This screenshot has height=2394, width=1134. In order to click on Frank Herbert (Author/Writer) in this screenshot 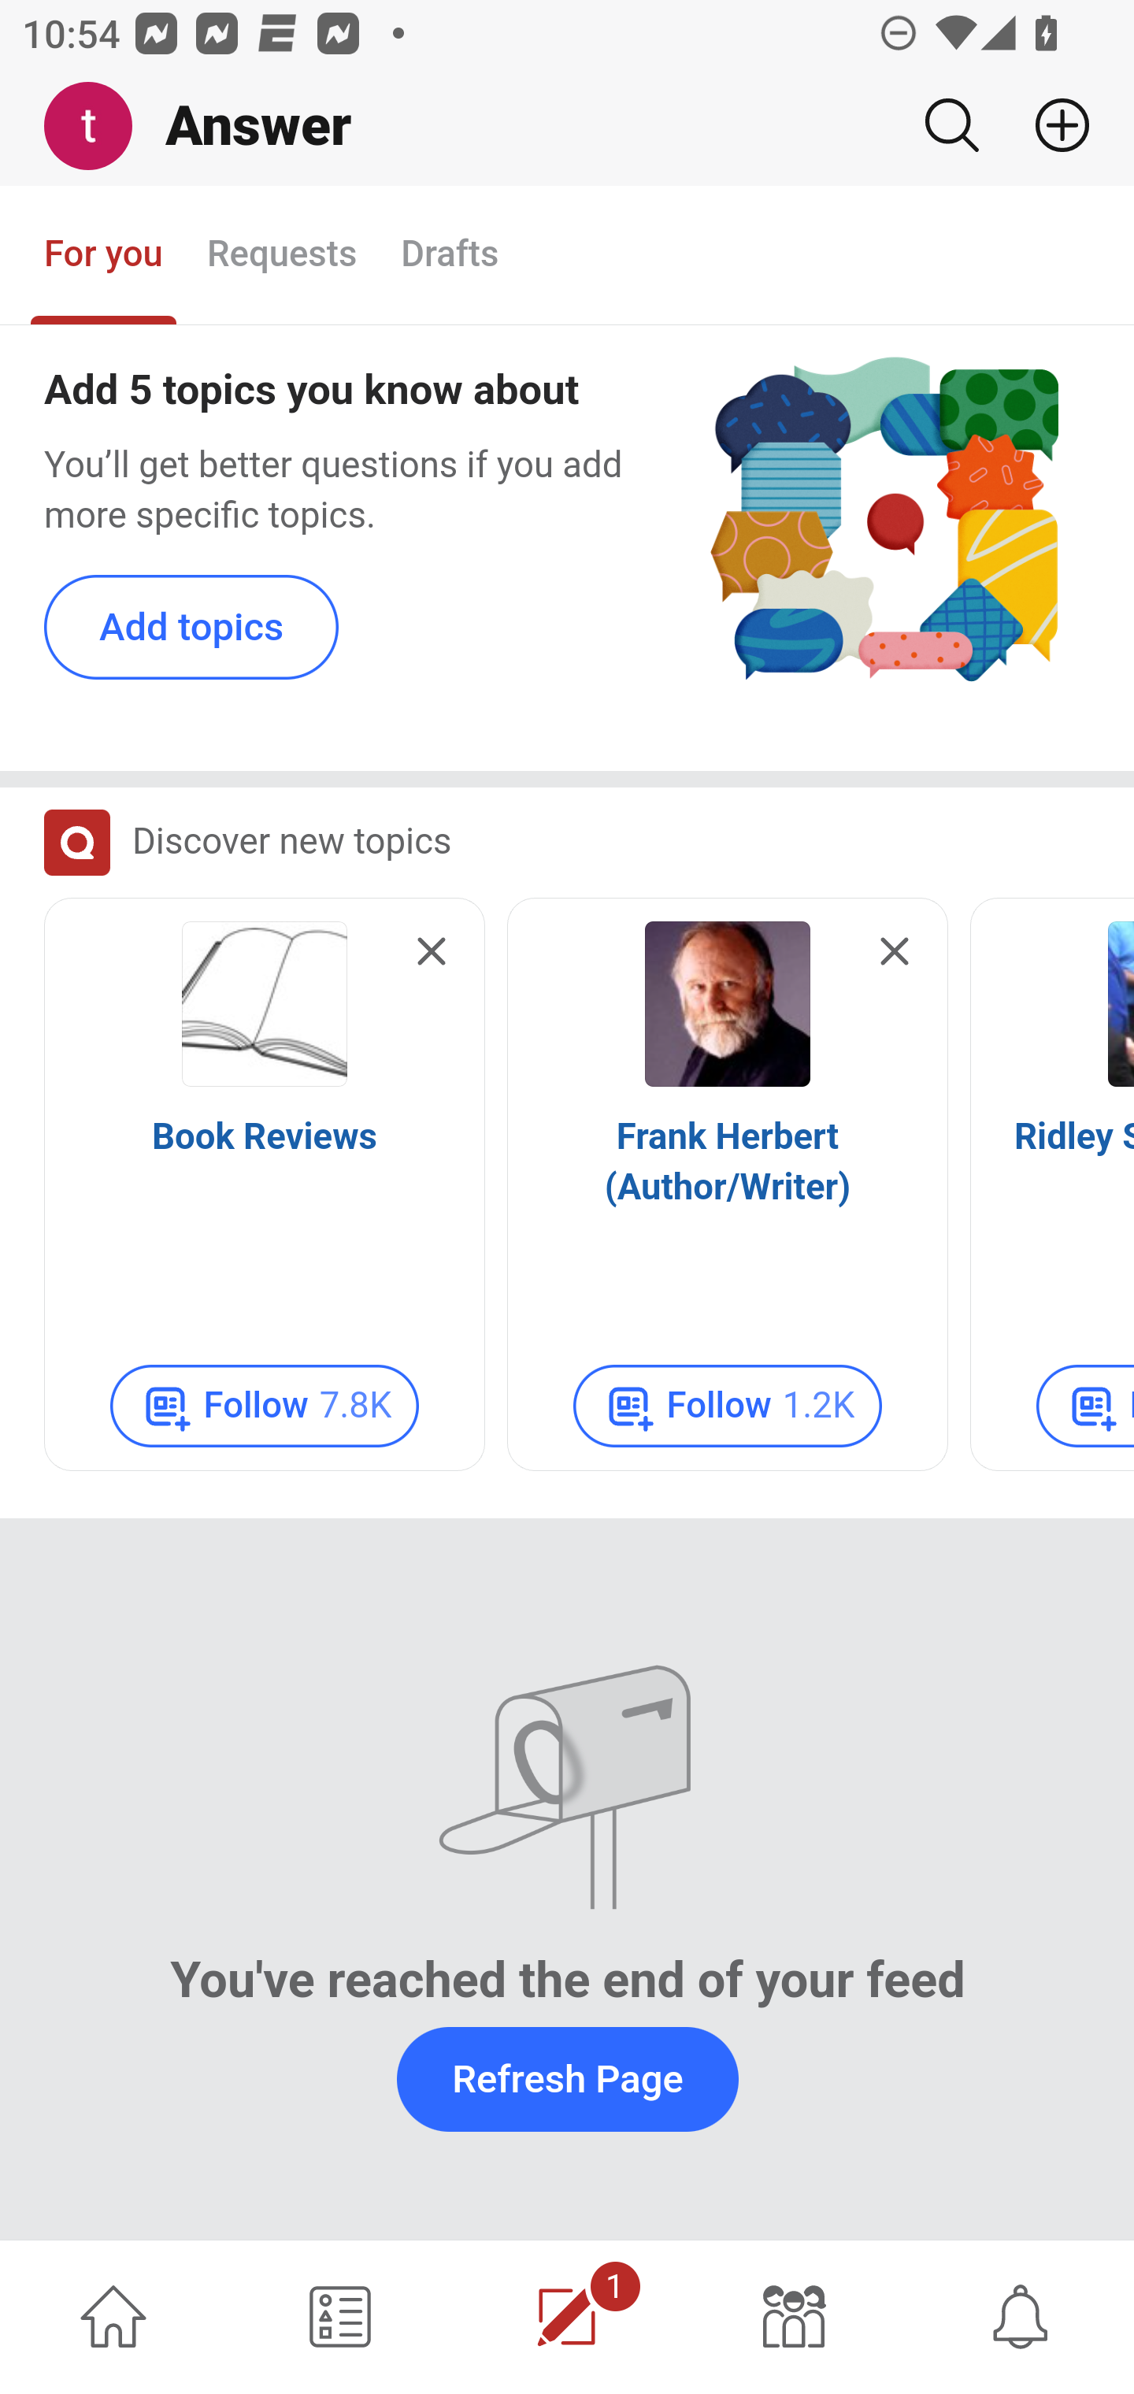, I will do `click(728, 1162)`.